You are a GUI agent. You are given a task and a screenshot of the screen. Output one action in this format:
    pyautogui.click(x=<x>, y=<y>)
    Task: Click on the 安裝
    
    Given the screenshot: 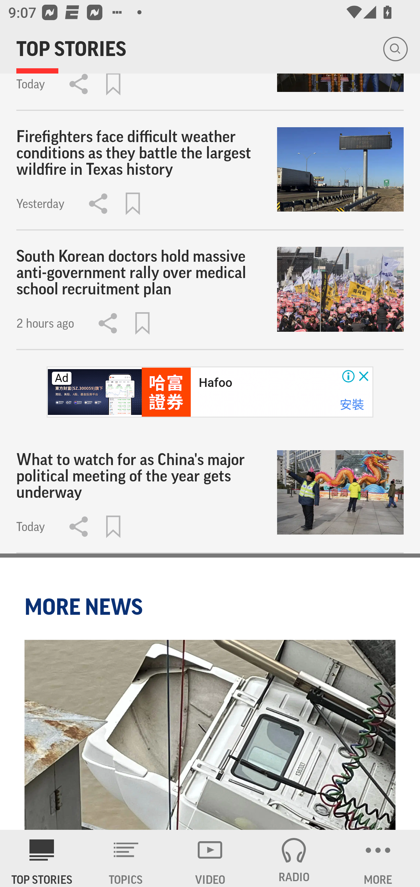 What is the action you would take?
    pyautogui.click(x=352, y=405)
    